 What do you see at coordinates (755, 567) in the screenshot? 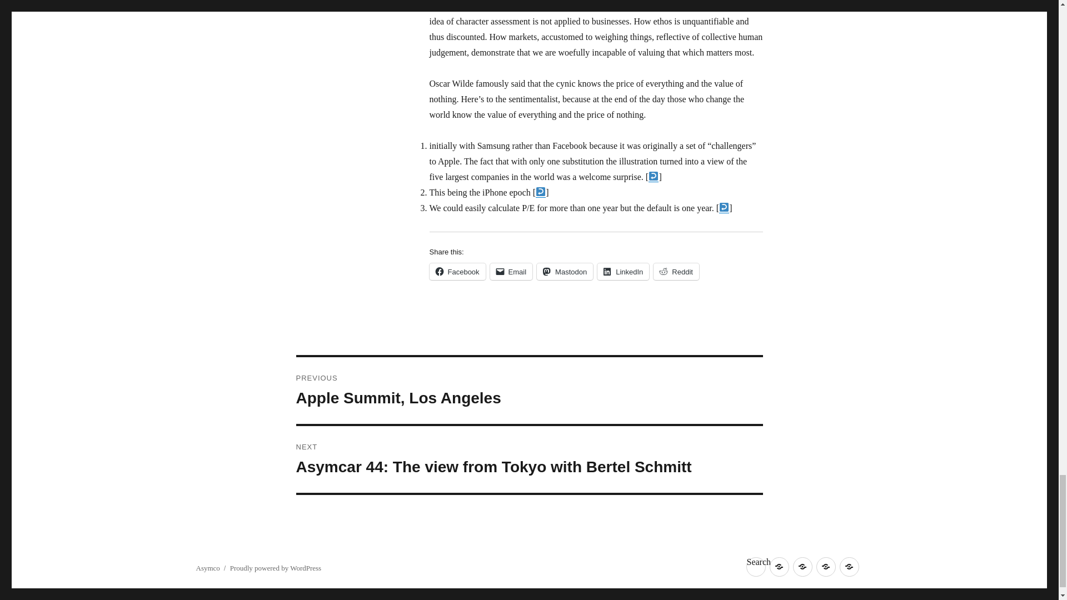
I see `Search` at bounding box center [755, 567].